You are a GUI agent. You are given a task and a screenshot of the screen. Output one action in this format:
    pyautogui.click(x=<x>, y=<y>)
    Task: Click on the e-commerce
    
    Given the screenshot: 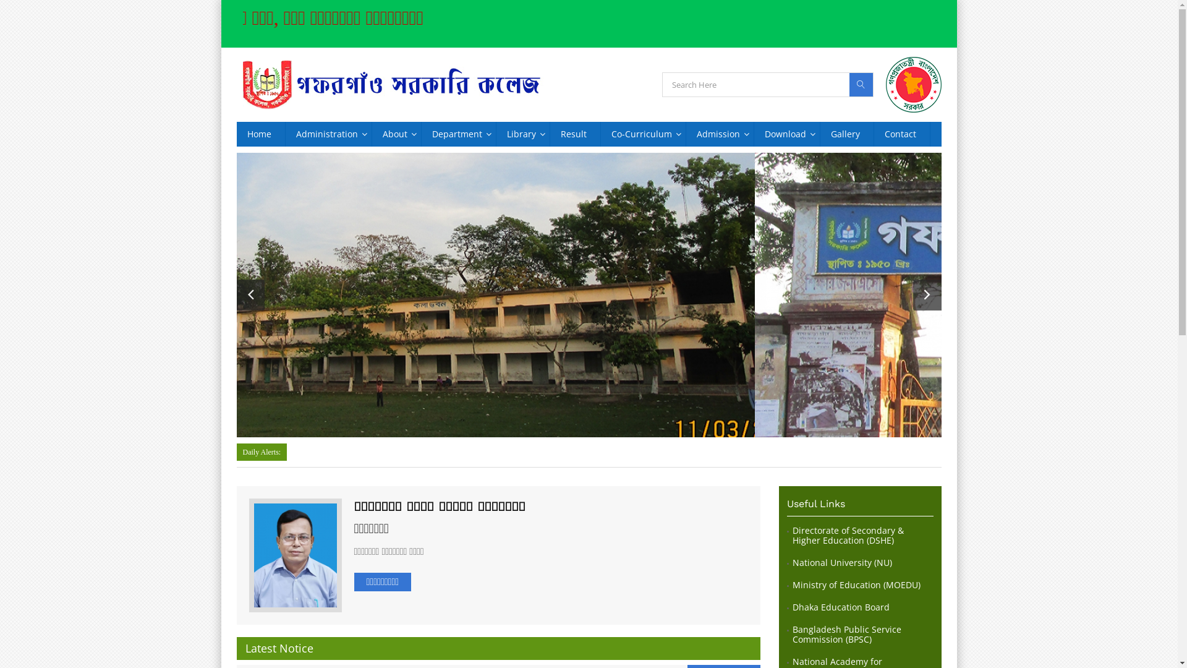 What is the action you would take?
    pyautogui.click(x=487, y=148)
    